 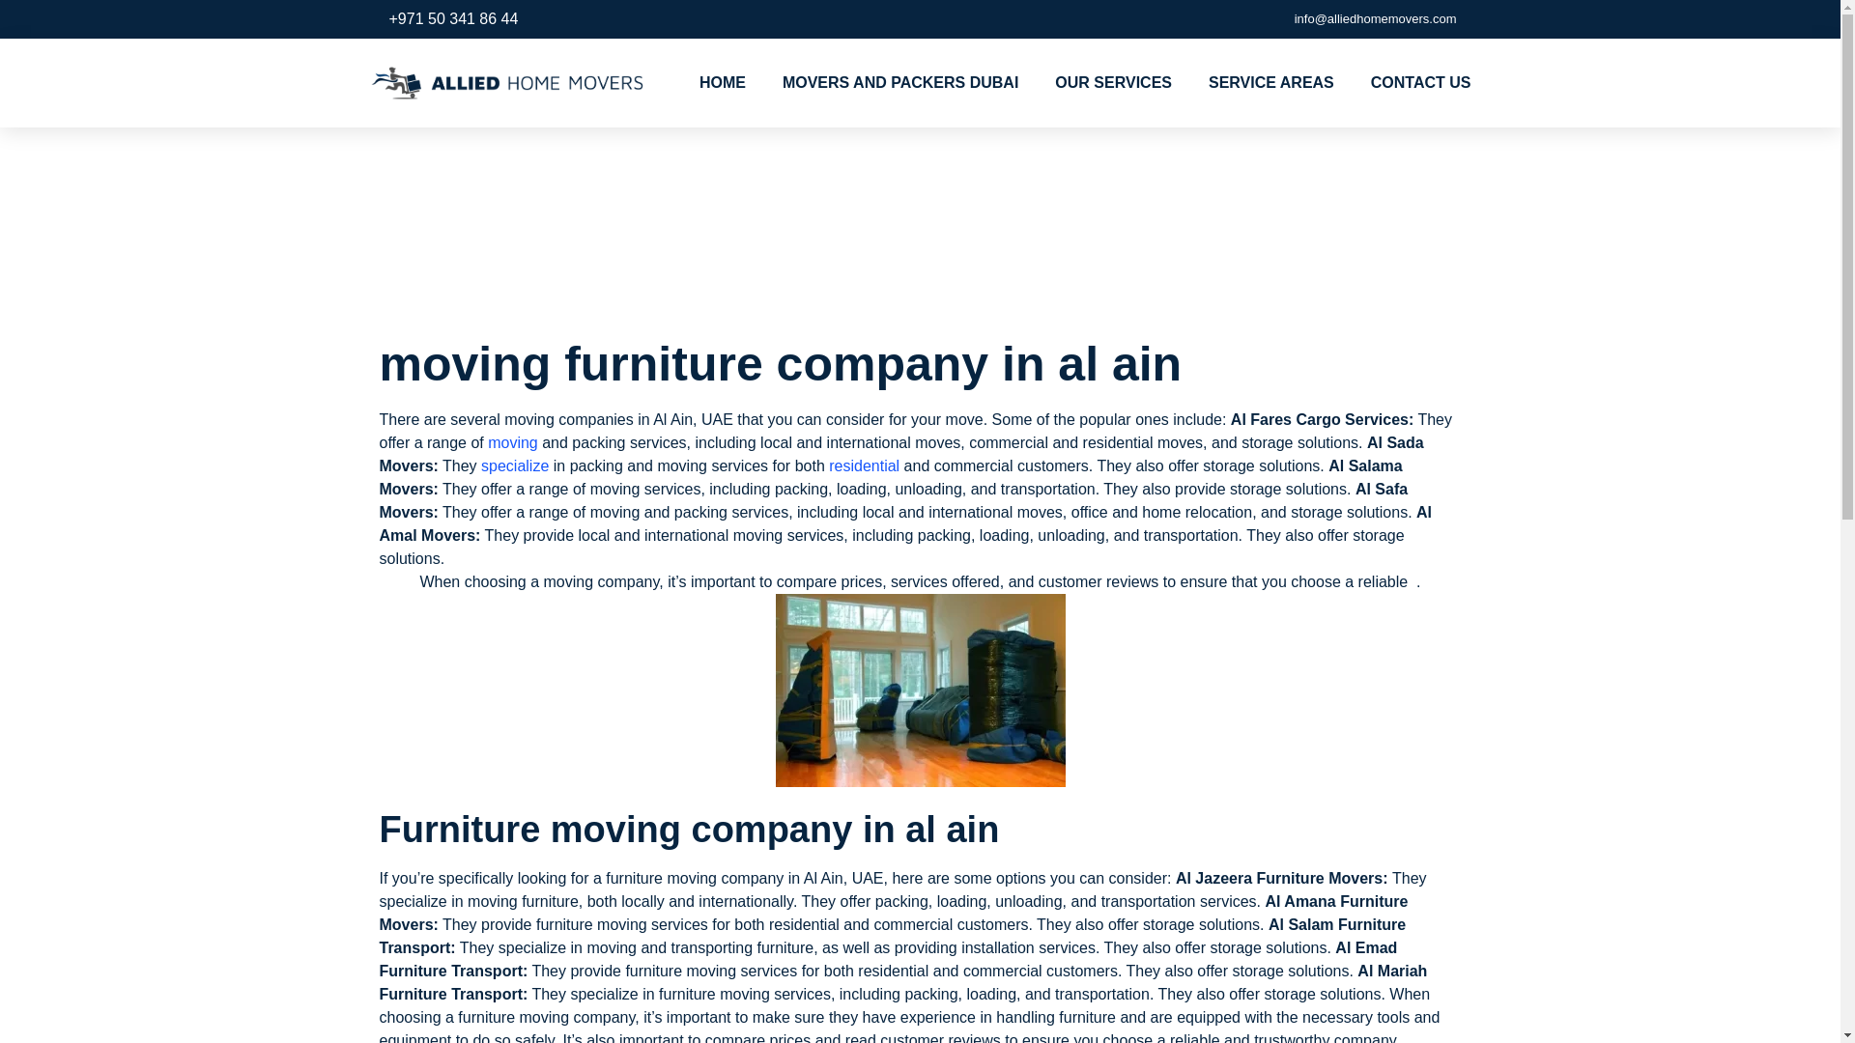 I want to click on MOVERS AND PACKERS DUBAI, so click(x=900, y=83).